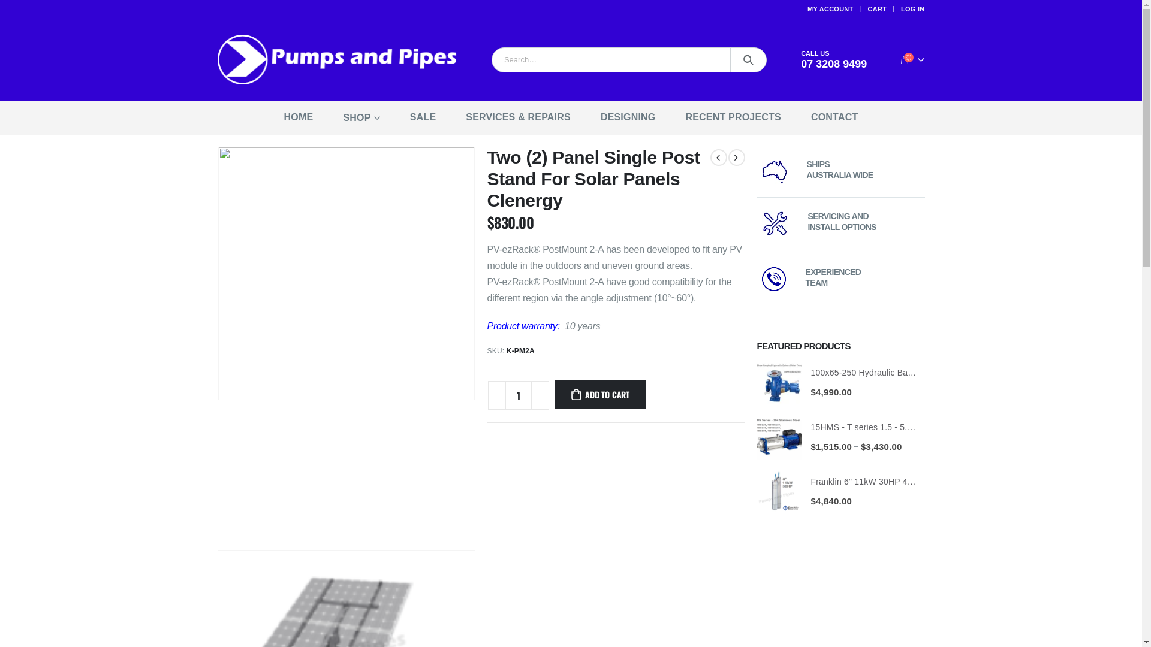 This screenshot has height=647, width=1151. I want to click on CONTACT, so click(834, 117).